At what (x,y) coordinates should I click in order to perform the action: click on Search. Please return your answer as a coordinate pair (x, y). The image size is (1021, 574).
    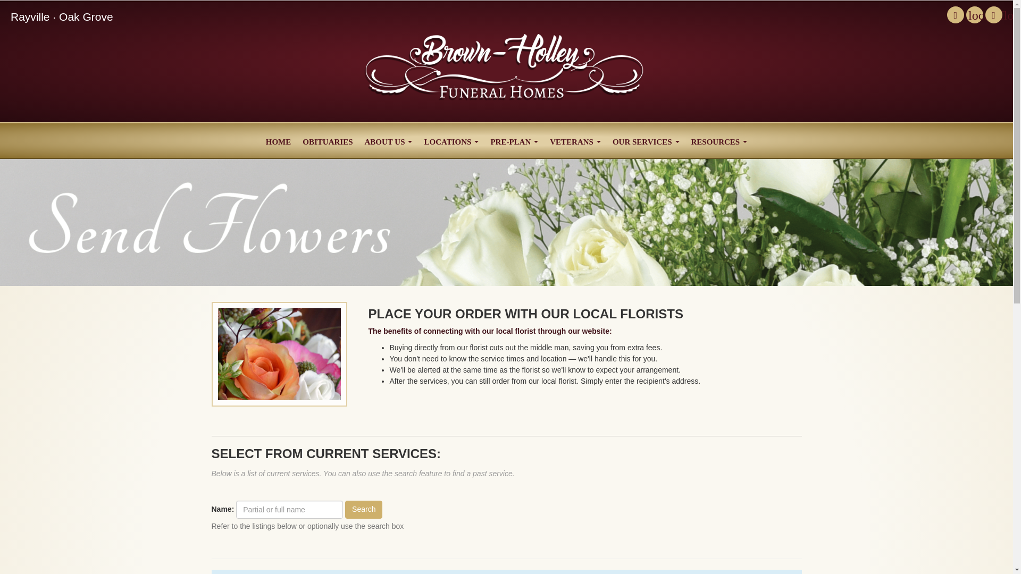
    Looking at the image, I should click on (363, 509).